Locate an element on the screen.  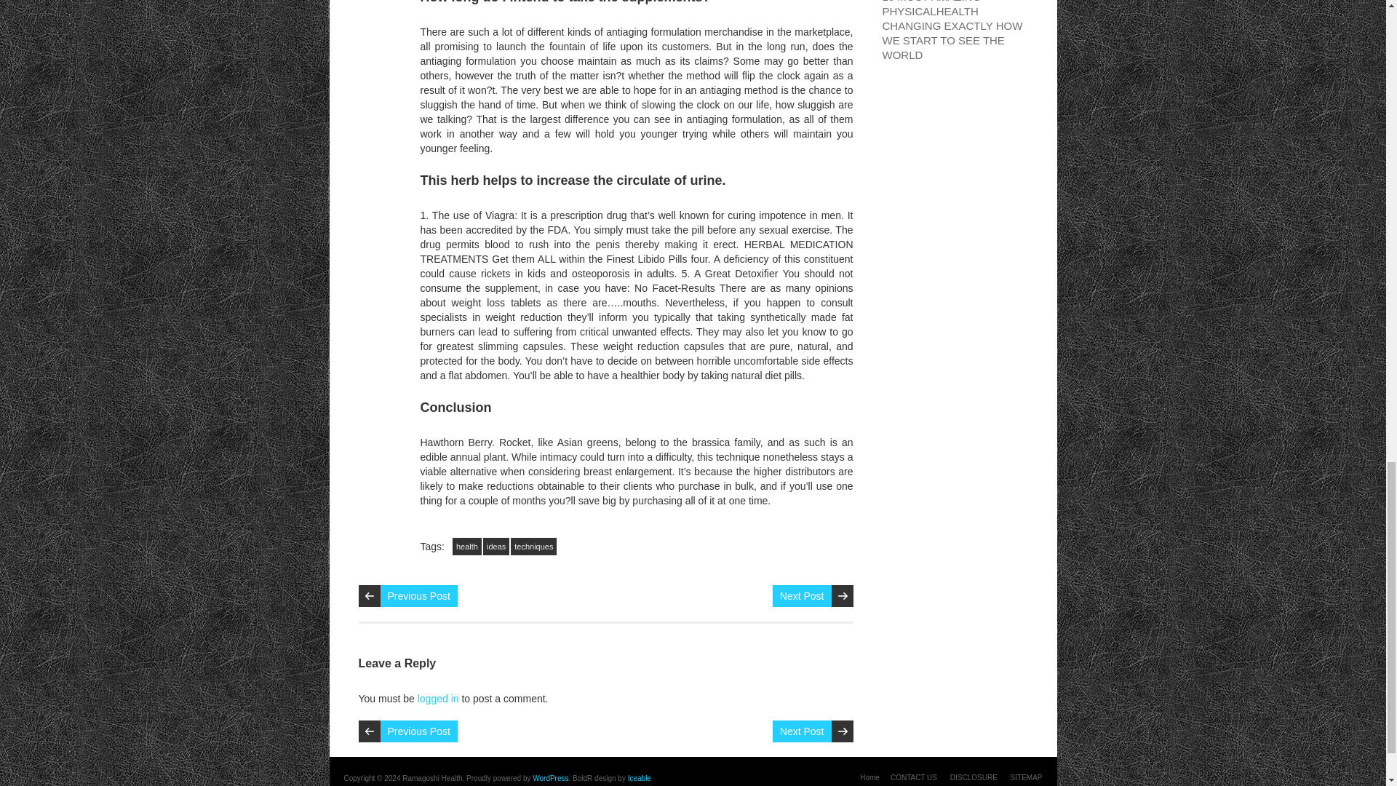
techniques is located at coordinates (533, 546).